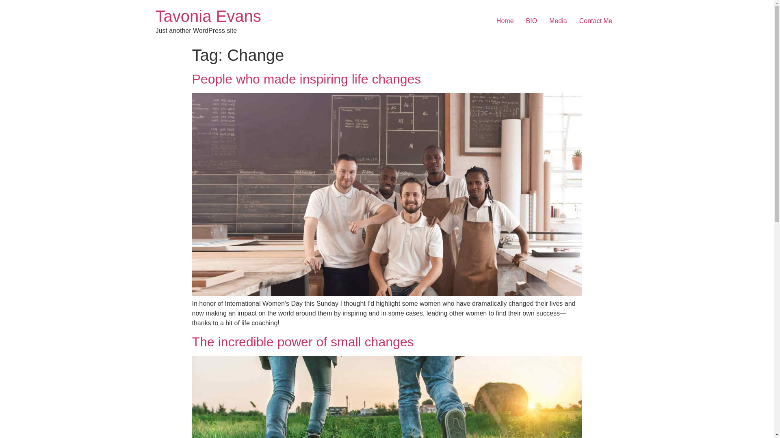 The height and width of the screenshot is (438, 780). Describe the element at coordinates (596, 21) in the screenshot. I see `Contact Me` at that location.